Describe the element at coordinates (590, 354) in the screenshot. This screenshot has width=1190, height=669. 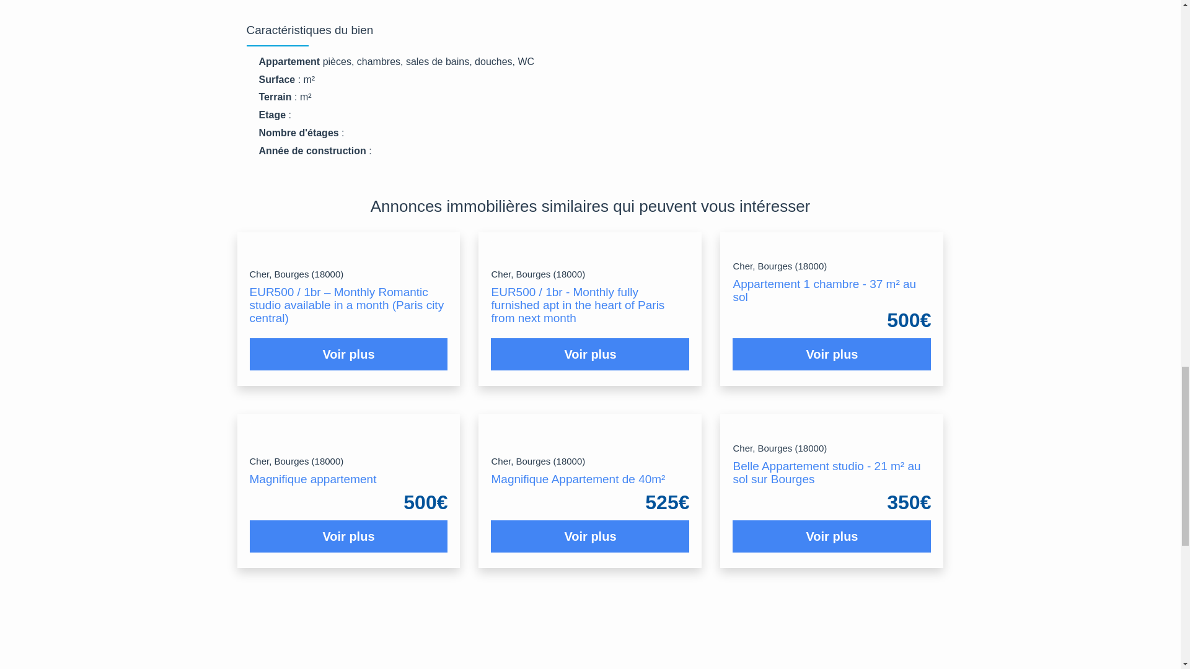
I see `Voir plus` at that location.